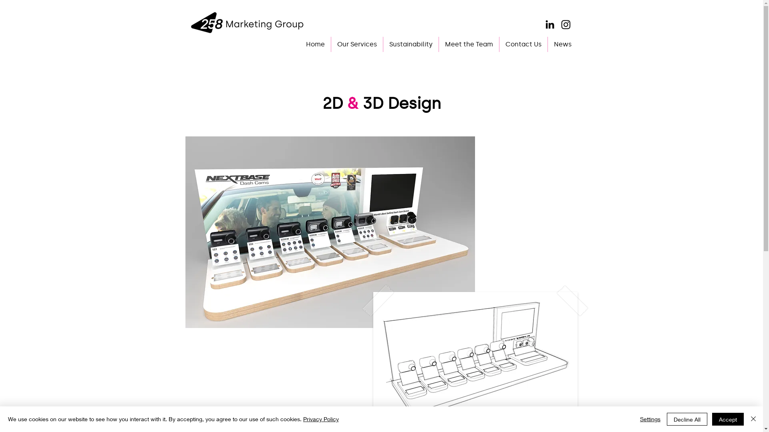  I want to click on Home, so click(315, 44).